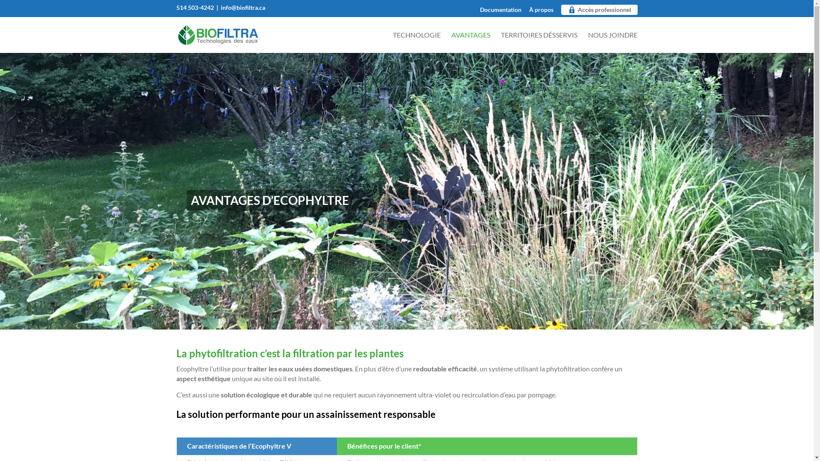  What do you see at coordinates (243, 7) in the screenshot?
I see `info@biofiltra.ca` at bounding box center [243, 7].